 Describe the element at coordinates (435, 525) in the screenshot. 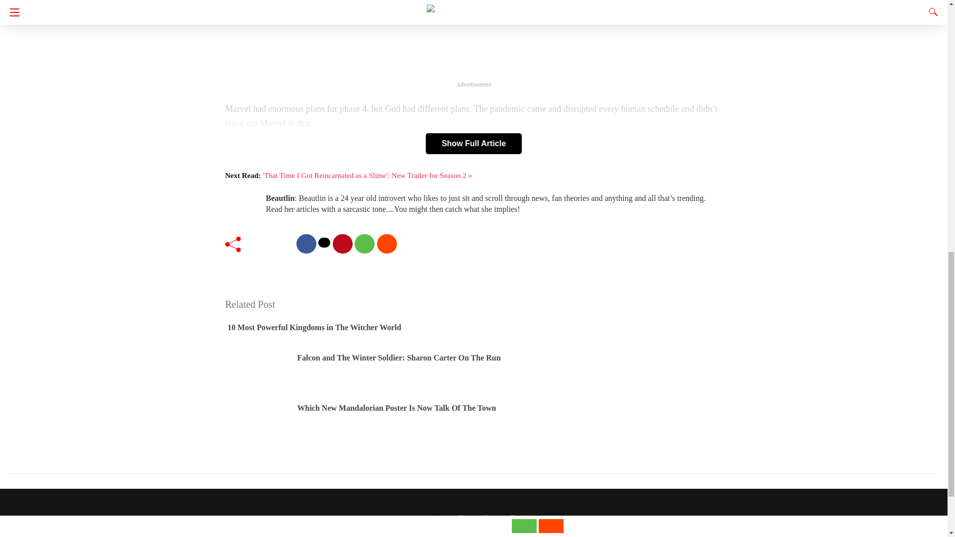

I see `twitter profile` at that location.